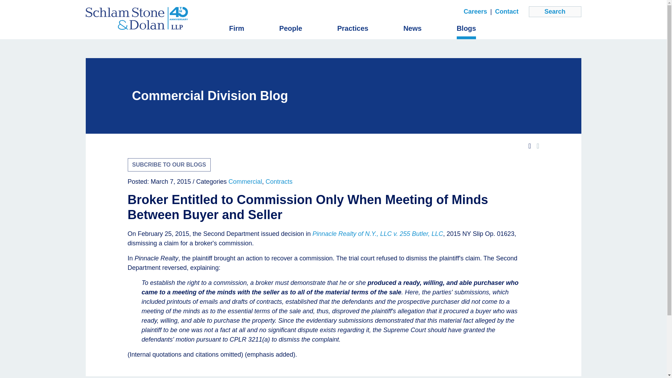 Image resolution: width=672 pixels, height=378 pixels. Describe the element at coordinates (236, 28) in the screenshot. I see `Firm` at that location.